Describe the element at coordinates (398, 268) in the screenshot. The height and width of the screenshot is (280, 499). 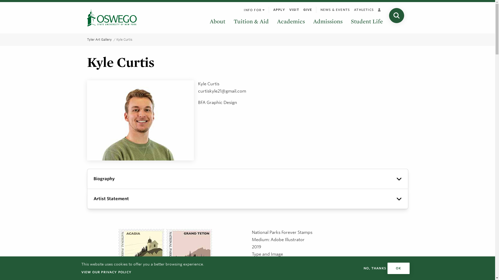
I see `OK` at that location.